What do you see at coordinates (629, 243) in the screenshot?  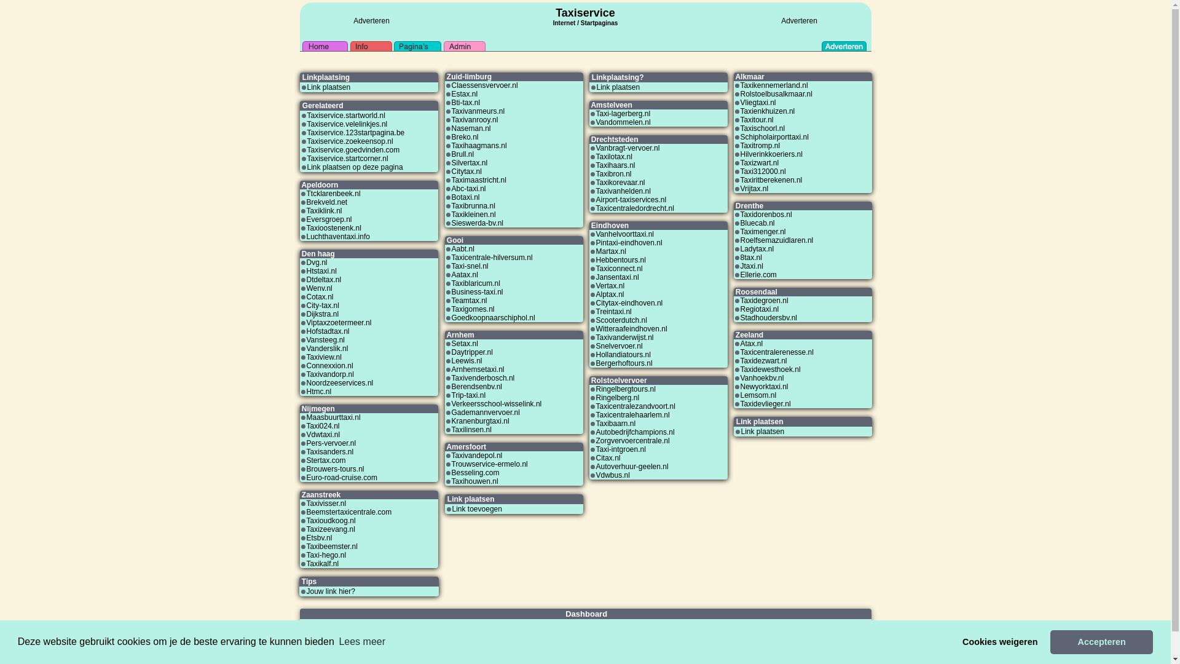 I see `Pintaxi-eindhoven.nl` at bounding box center [629, 243].